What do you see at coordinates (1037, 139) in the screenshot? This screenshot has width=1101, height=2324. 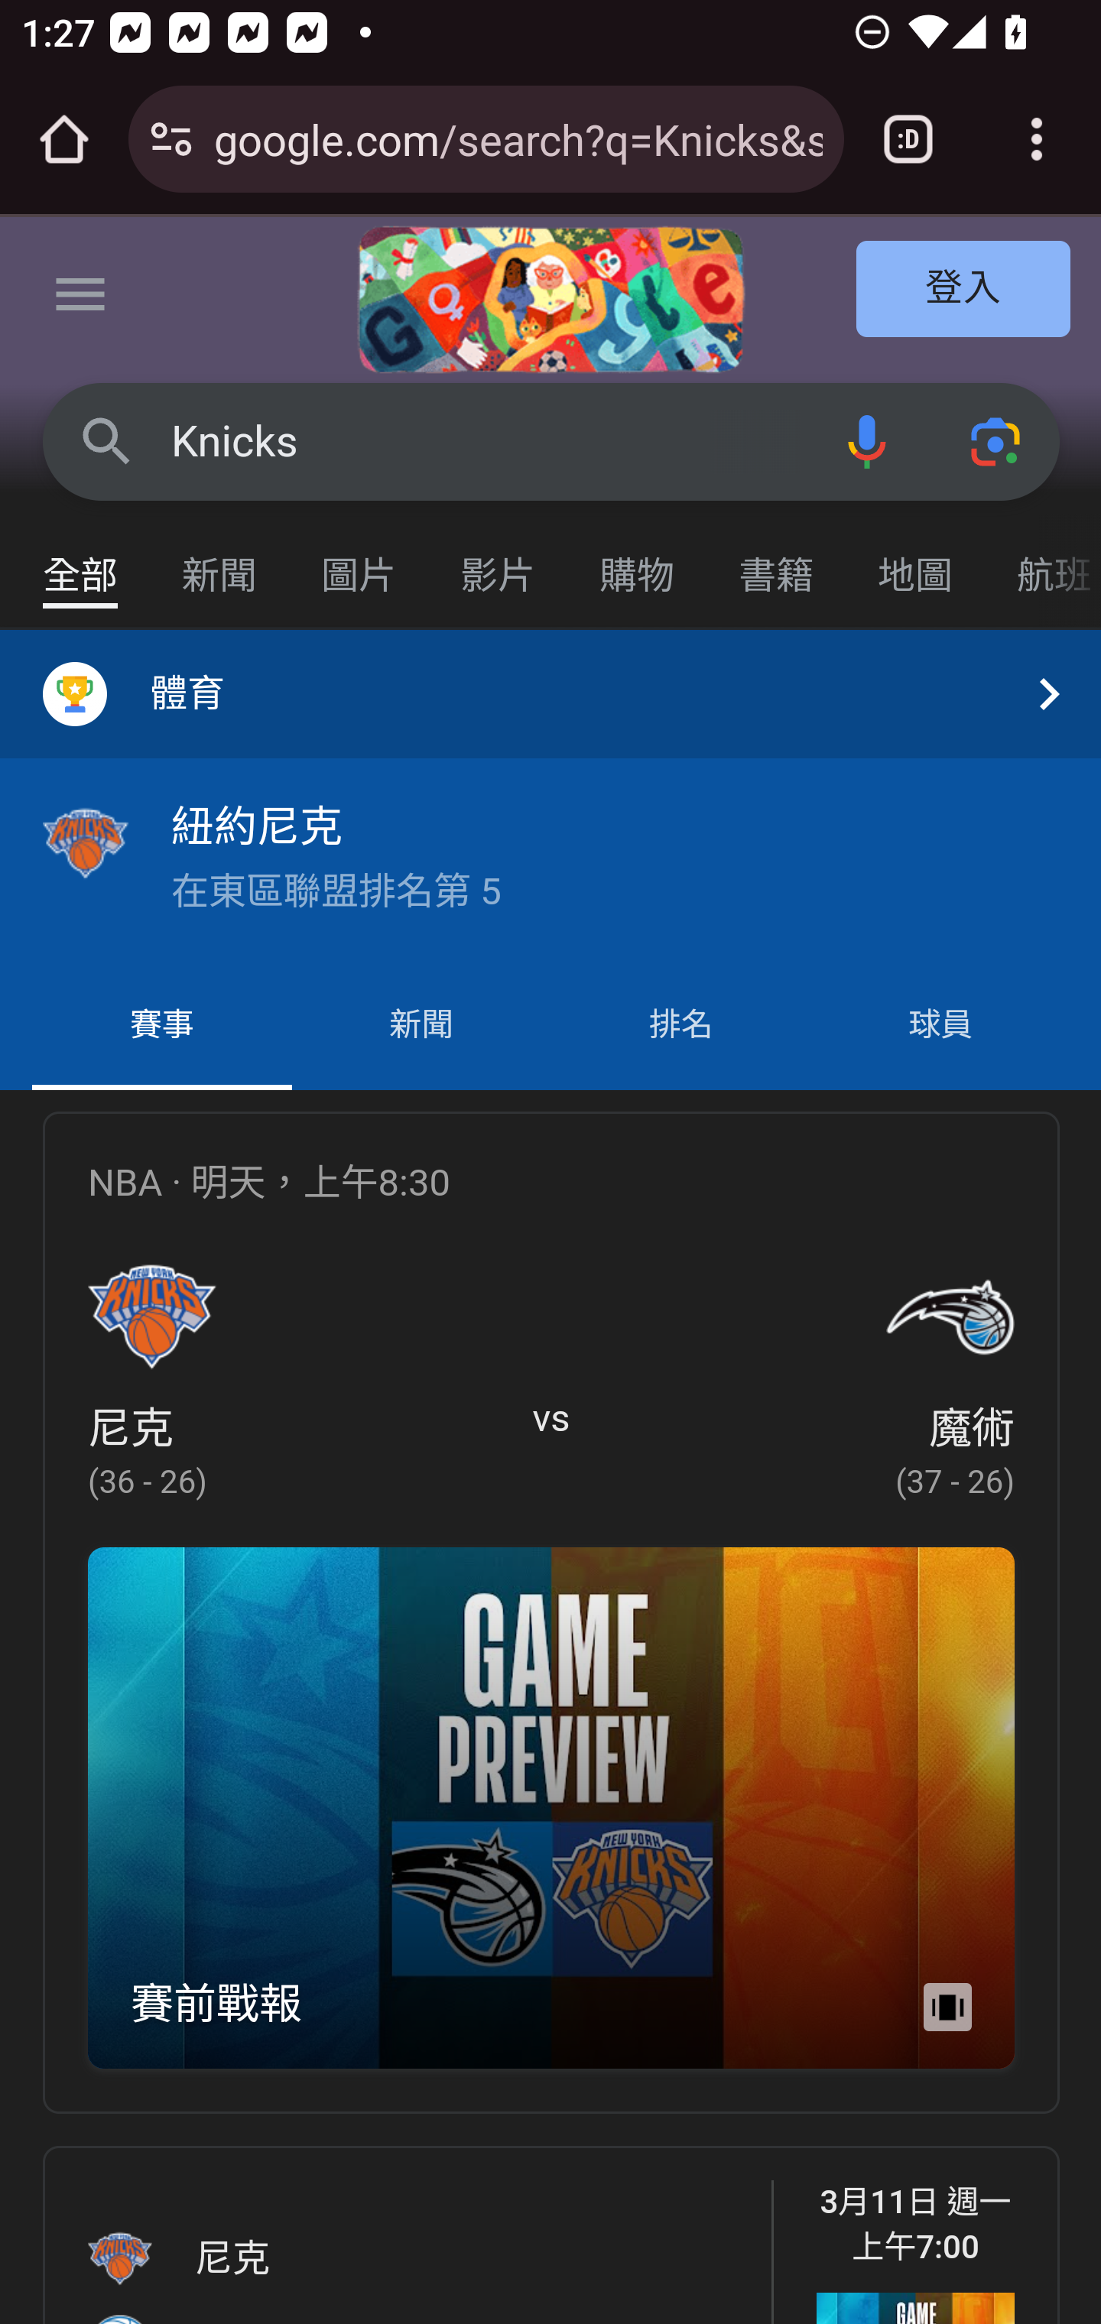 I see `Customize and control Google Chrome` at bounding box center [1037, 139].